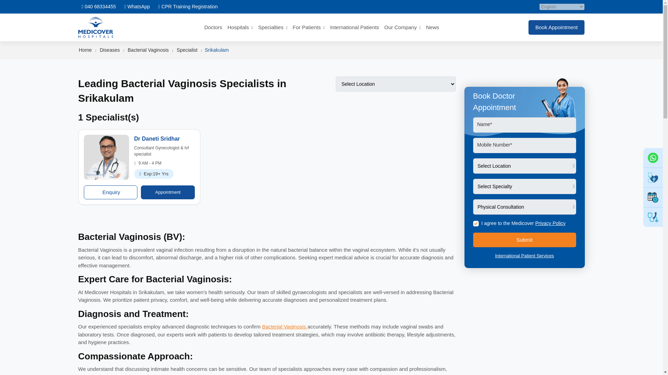 This screenshot has height=375, width=668. What do you see at coordinates (355, 27) in the screenshot?
I see `International Patients` at bounding box center [355, 27].